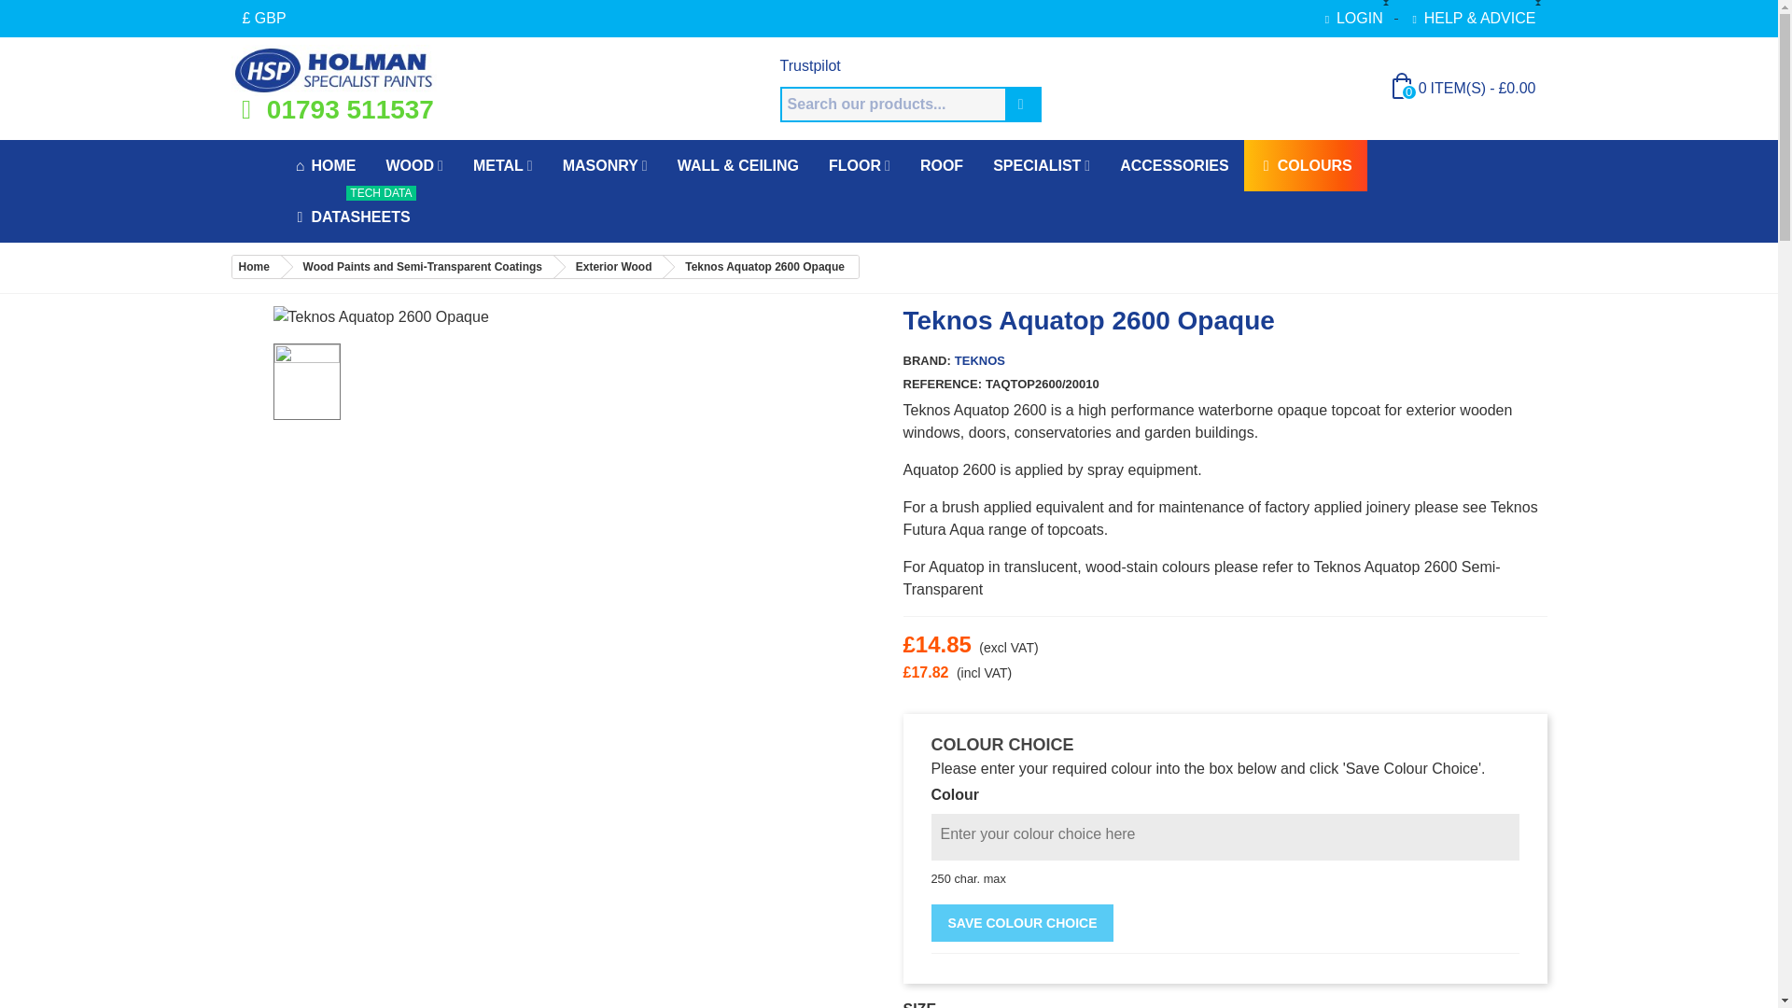  What do you see at coordinates (605, 166) in the screenshot?
I see `MASONRY` at bounding box center [605, 166].